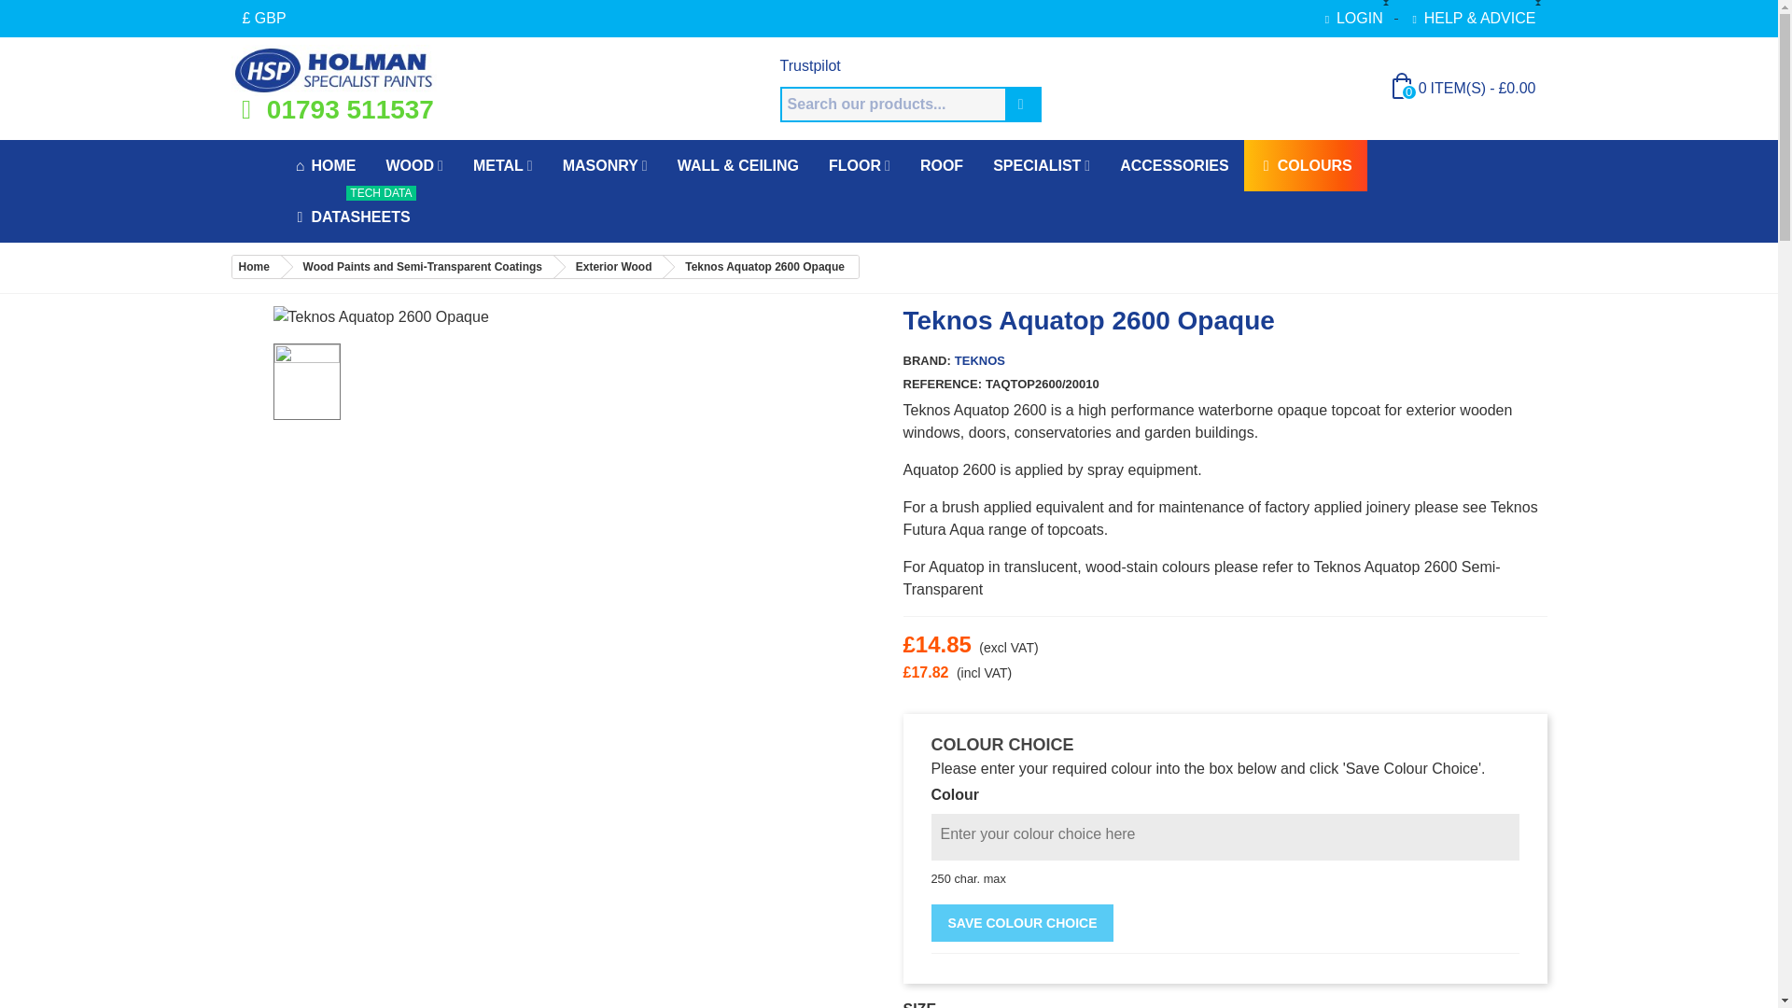  What do you see at coordinates (605, 166) in the screenshot?
I see `MASONRY` at bounding box center [605, 166].